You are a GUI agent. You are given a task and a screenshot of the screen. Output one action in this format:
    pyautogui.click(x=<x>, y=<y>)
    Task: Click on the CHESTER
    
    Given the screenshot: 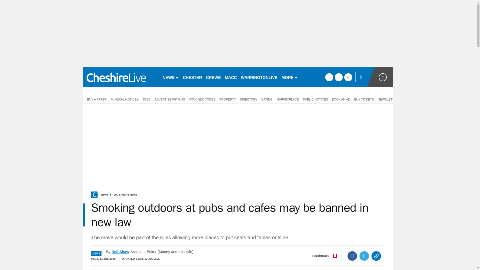 What is the action you would take?
    pyautogui.click(x=192, y=77)
    